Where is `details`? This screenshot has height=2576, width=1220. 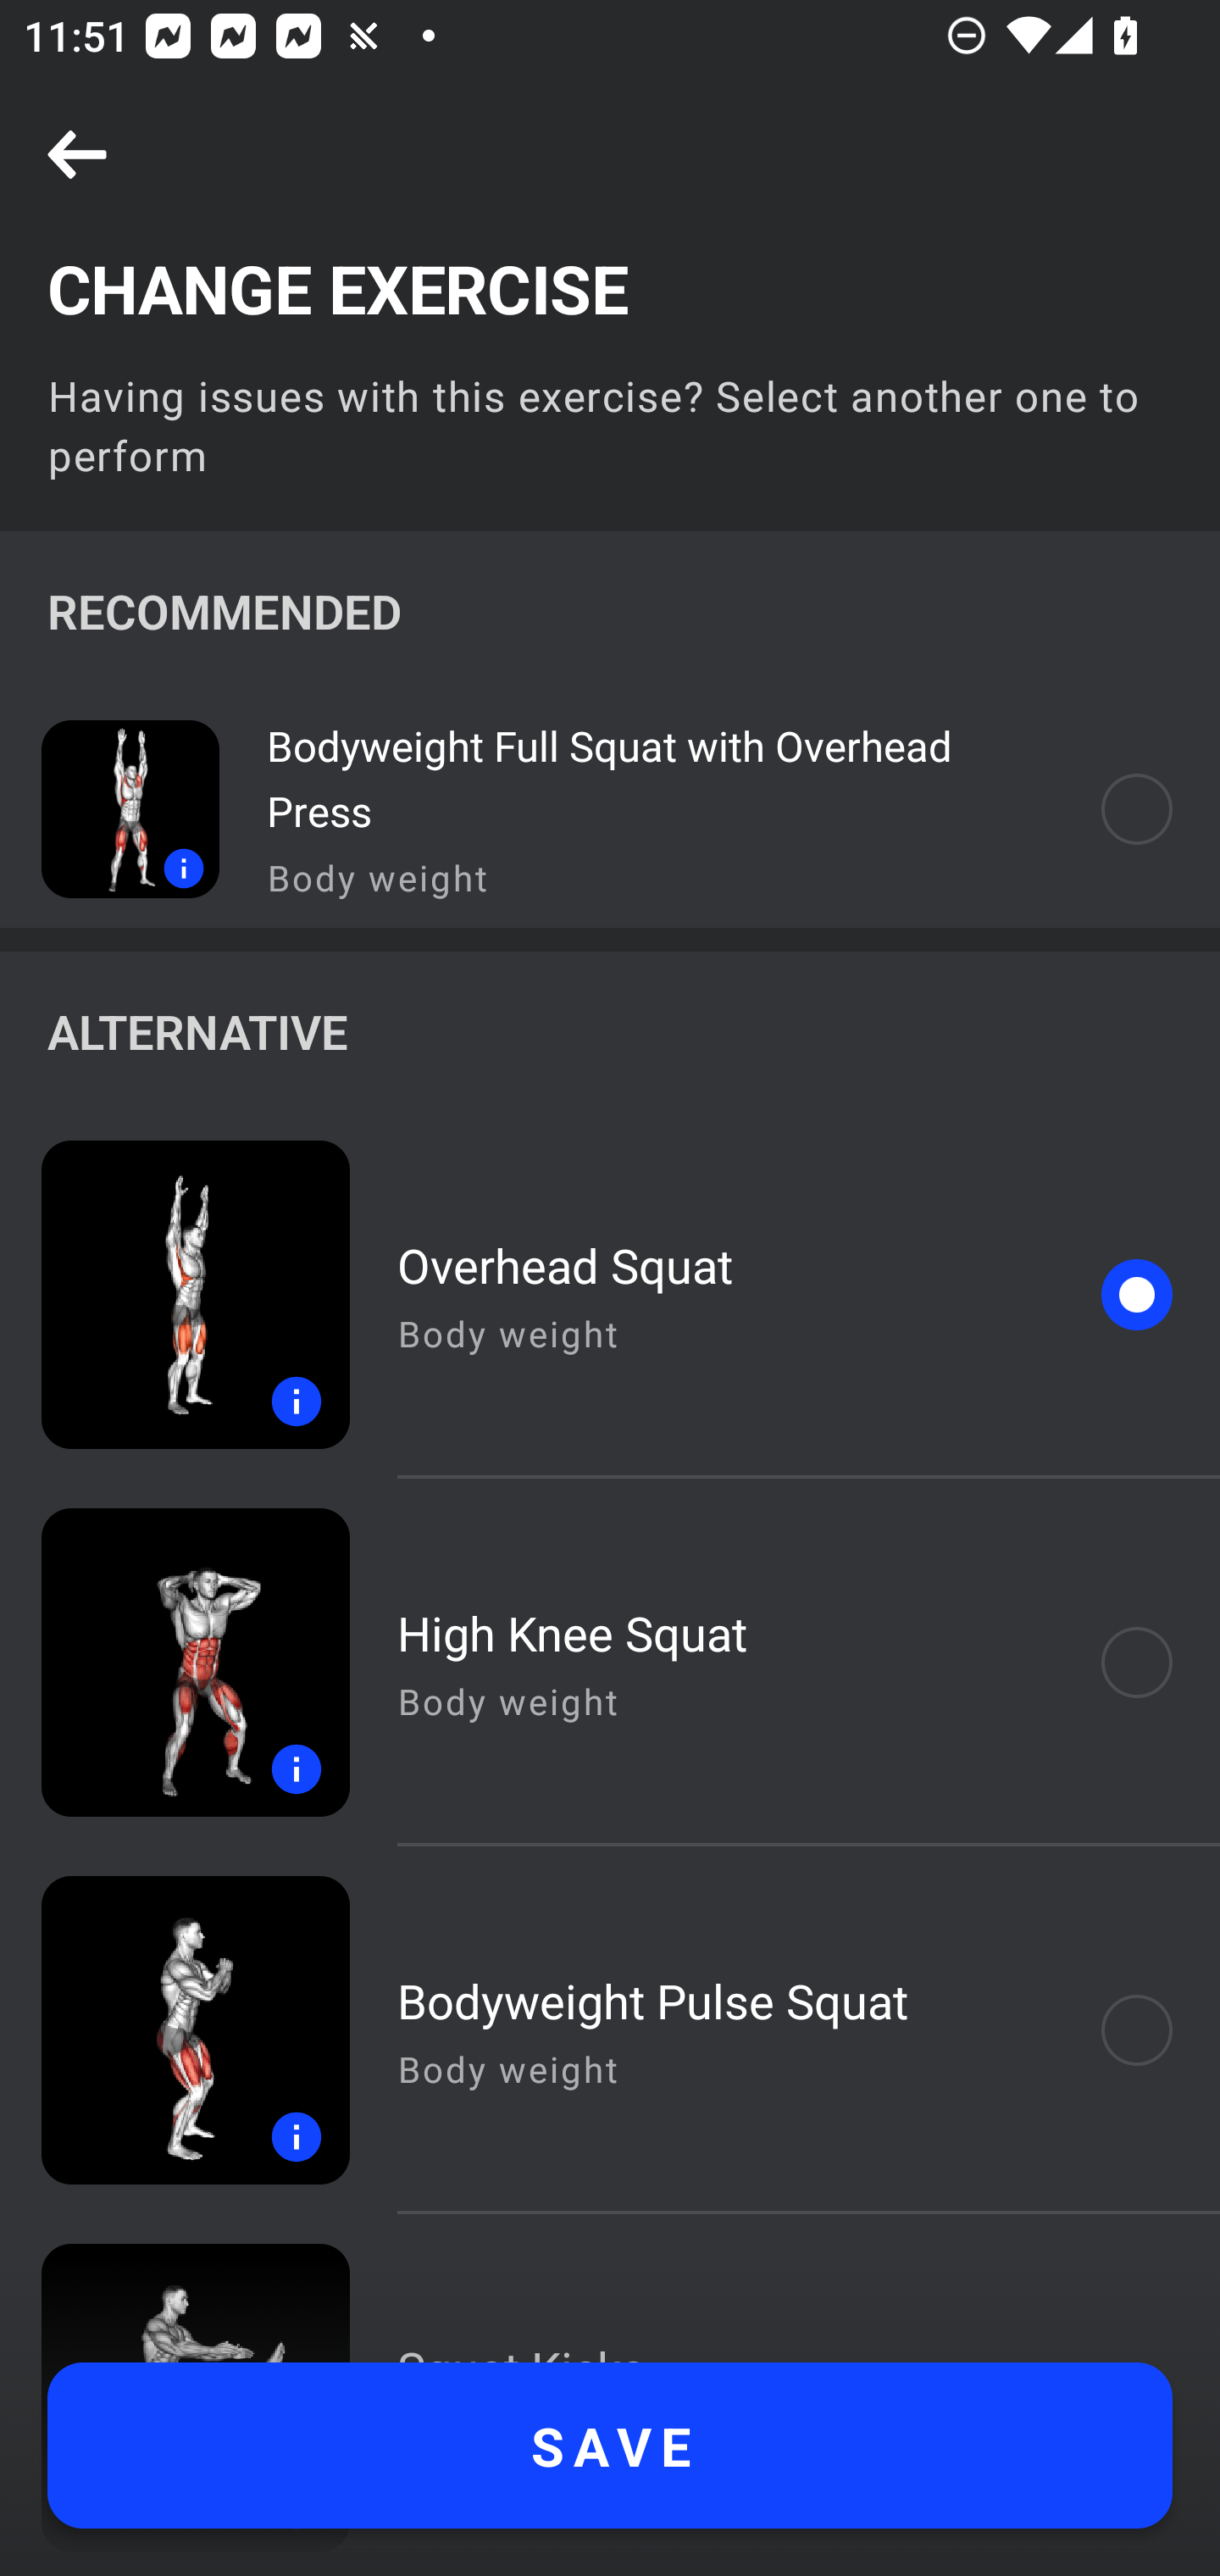
details is located at coordinates (175, 1294).